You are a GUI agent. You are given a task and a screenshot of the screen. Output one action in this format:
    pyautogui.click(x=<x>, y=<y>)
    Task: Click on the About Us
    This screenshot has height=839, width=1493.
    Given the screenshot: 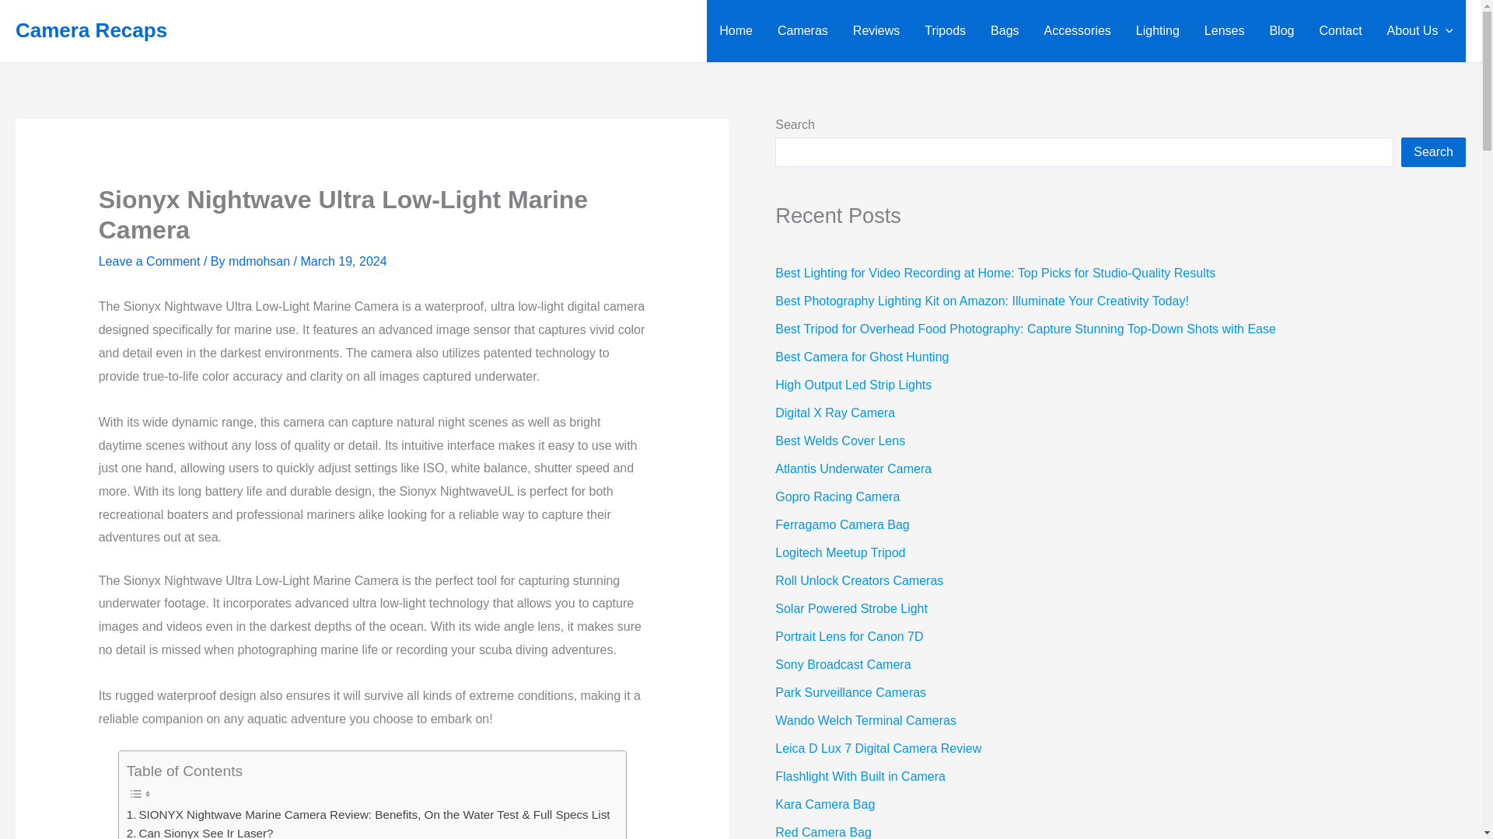 What is the action you would take?
    pyautogui.click(x=1420, y=31)
    